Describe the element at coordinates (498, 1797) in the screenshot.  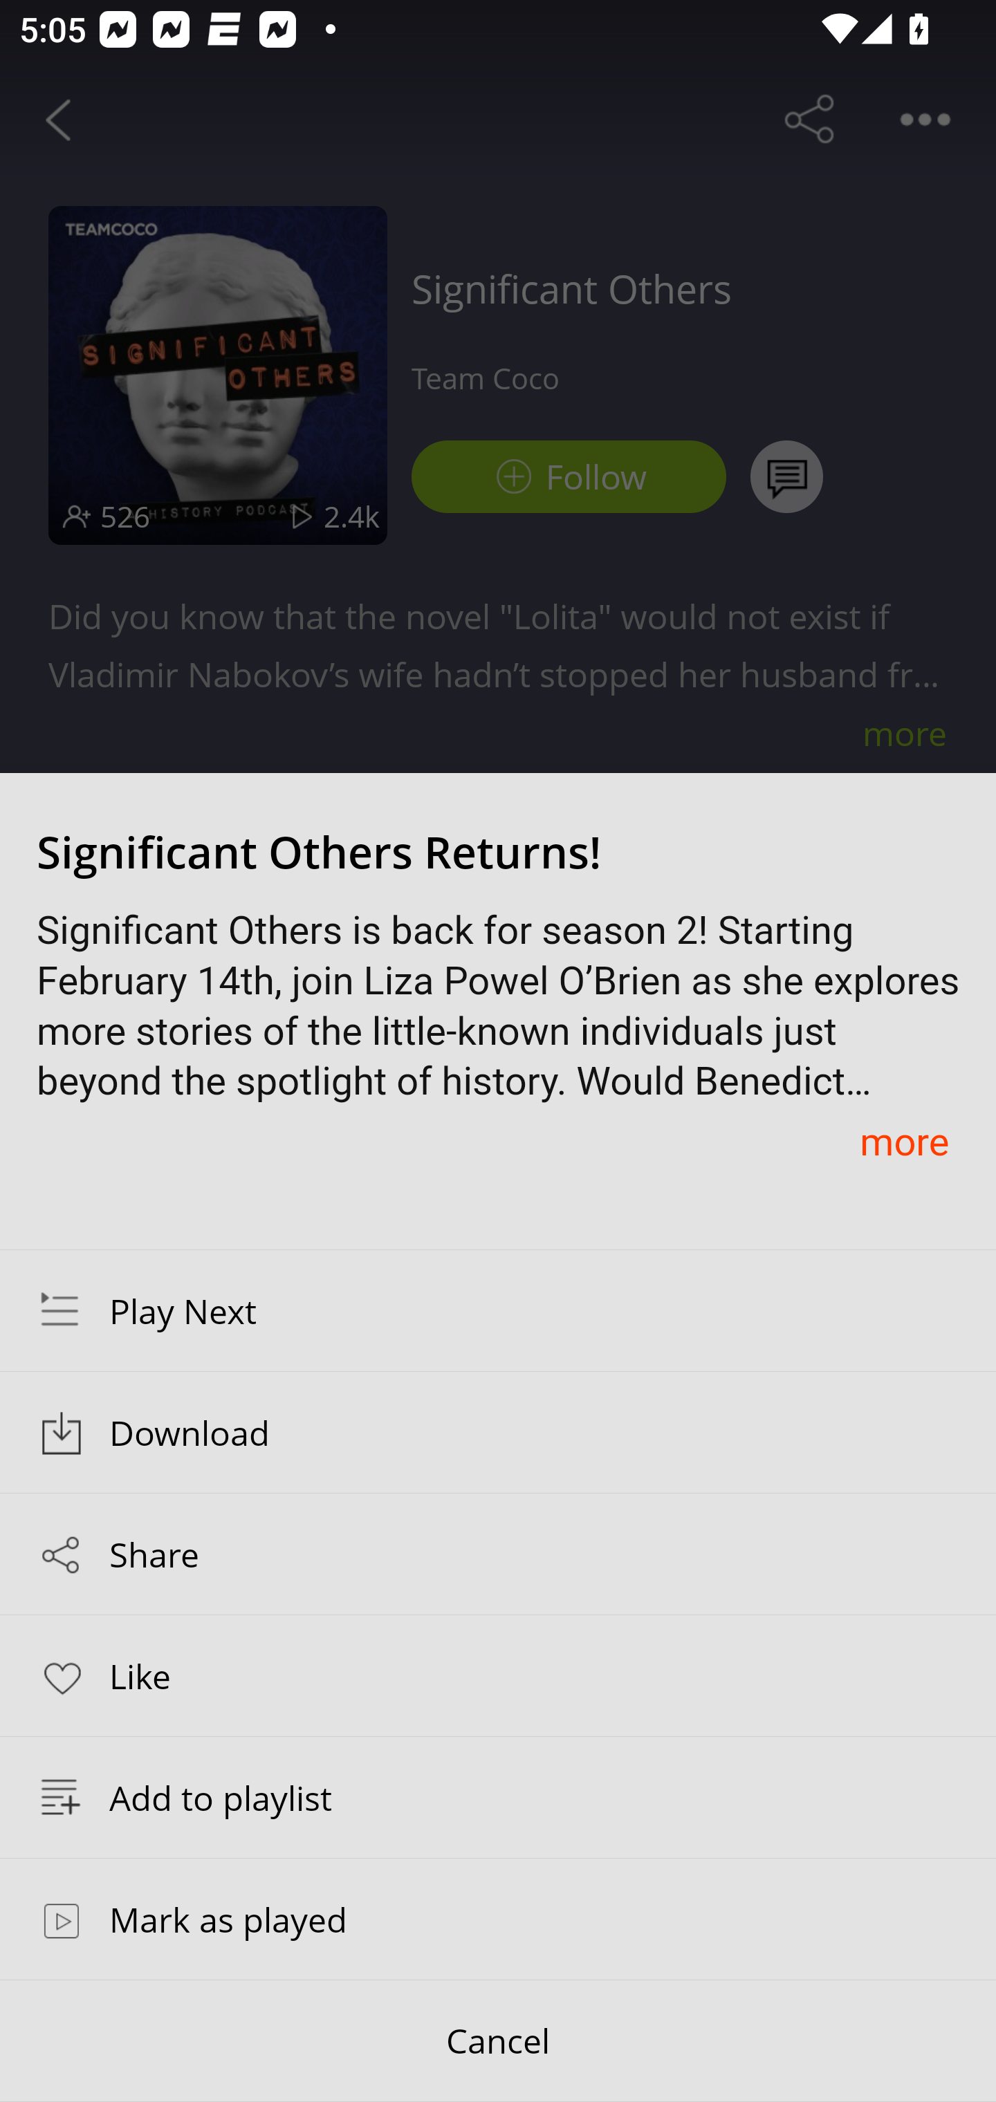
I see `Add to playlist` at that location.